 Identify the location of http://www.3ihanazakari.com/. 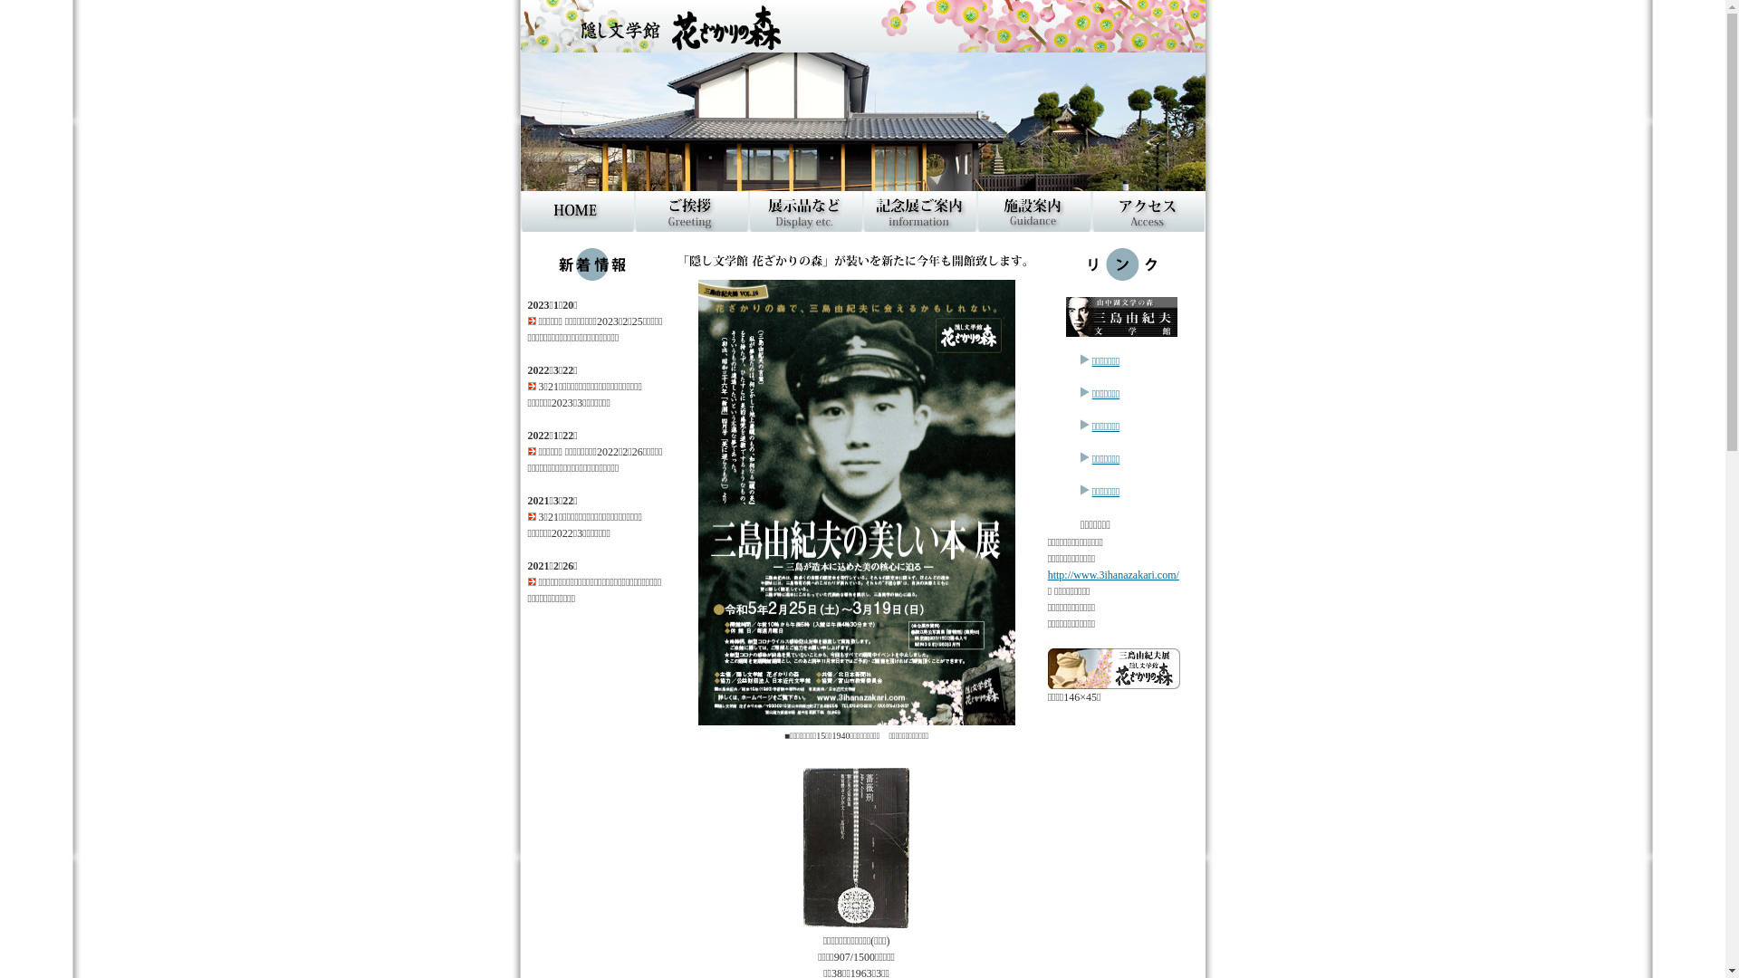
(1114, 575).